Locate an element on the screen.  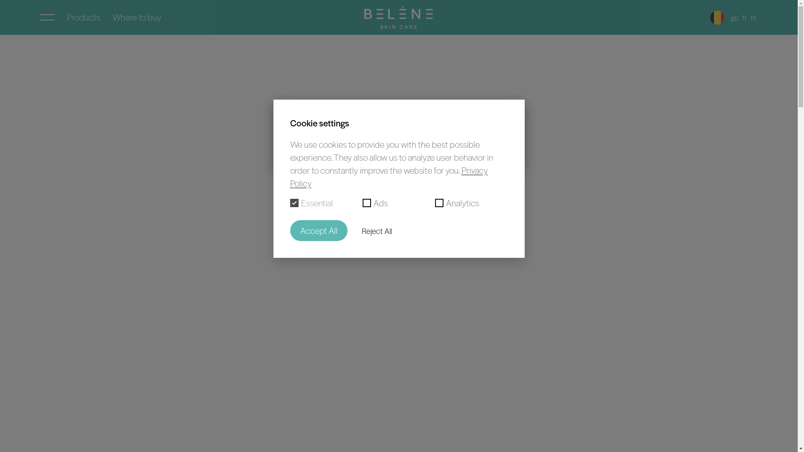
French is located at coordinates (402, 123).